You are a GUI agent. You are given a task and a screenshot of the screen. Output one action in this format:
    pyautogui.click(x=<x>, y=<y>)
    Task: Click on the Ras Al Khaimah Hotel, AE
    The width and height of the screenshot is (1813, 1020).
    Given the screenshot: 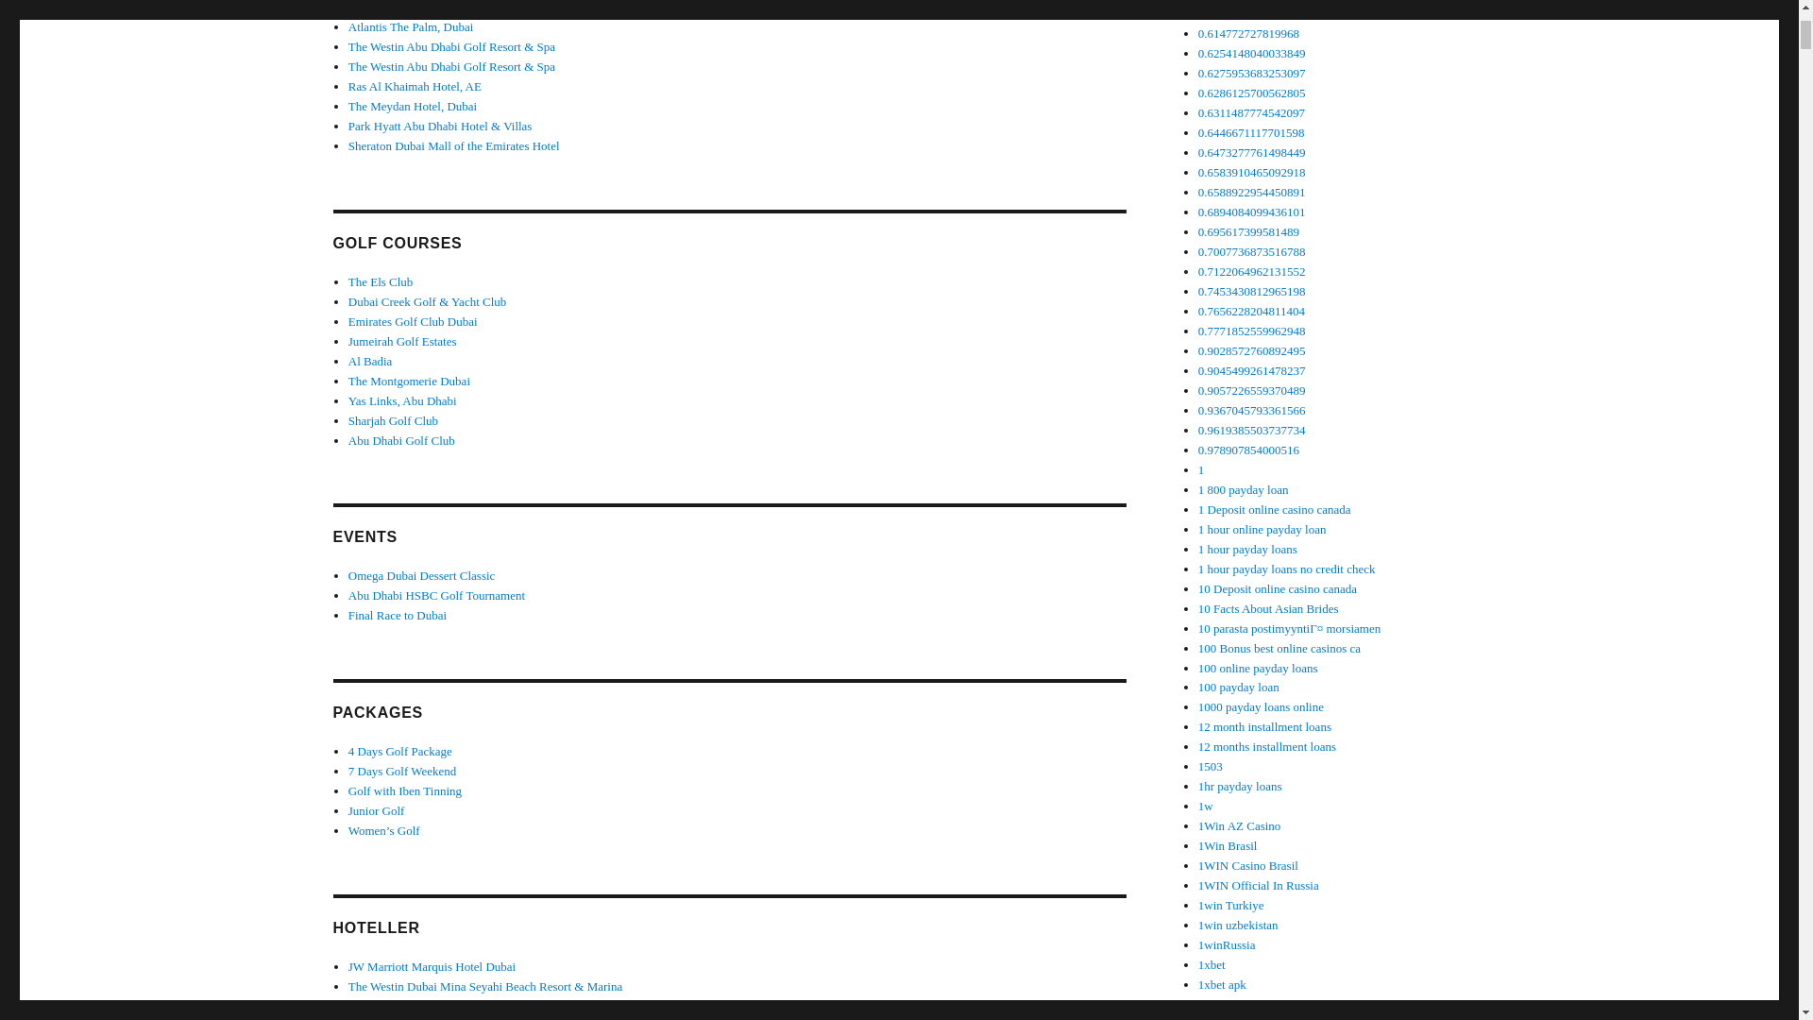 What is the action you would take?
    pyautogui.click(x=415, y=87)
    